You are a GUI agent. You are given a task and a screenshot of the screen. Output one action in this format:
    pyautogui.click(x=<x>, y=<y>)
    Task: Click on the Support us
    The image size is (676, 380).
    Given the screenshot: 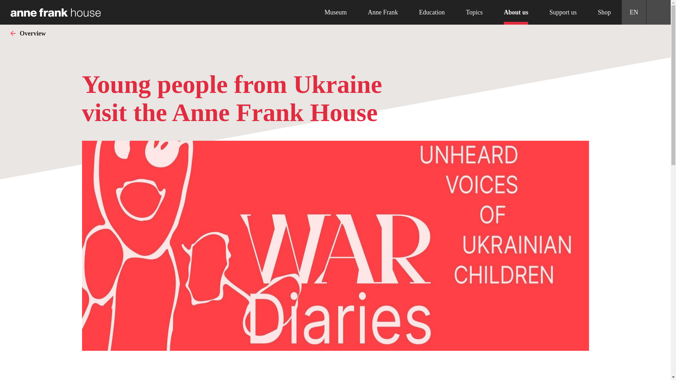 What is the action you would take?
    pyautogui.click(x=563, y=12)
    